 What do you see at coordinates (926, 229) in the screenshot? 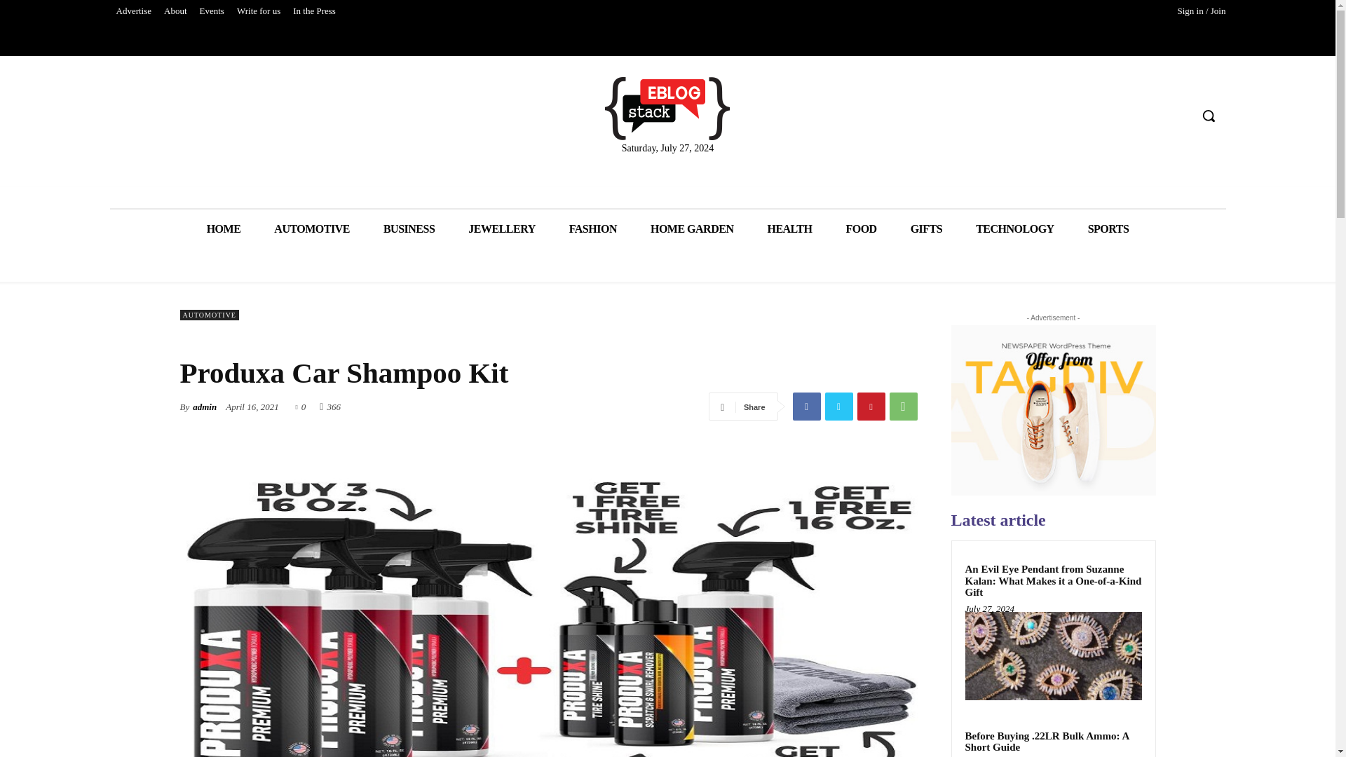
I see `GIFTS` at bounding box center [926, 229].